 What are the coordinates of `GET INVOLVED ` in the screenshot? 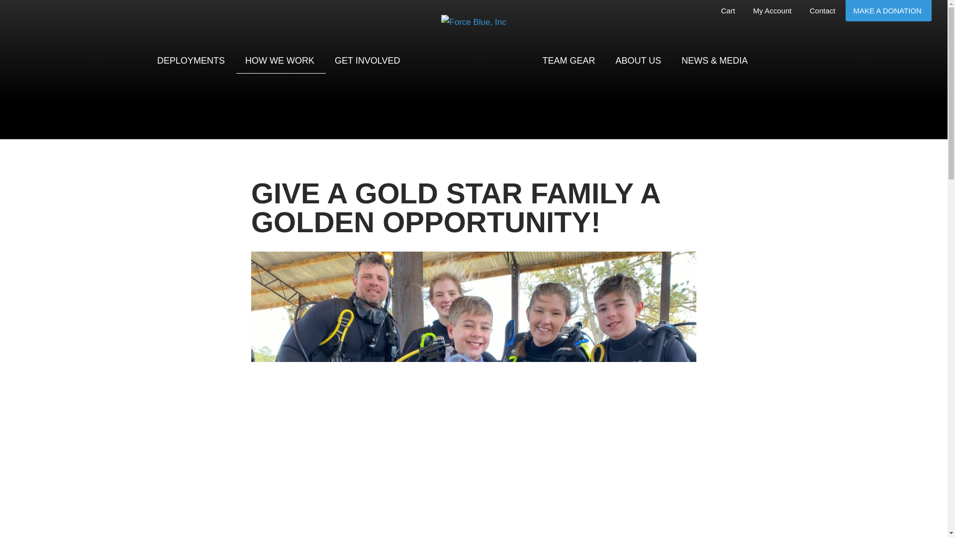 It's located at (368, 60).